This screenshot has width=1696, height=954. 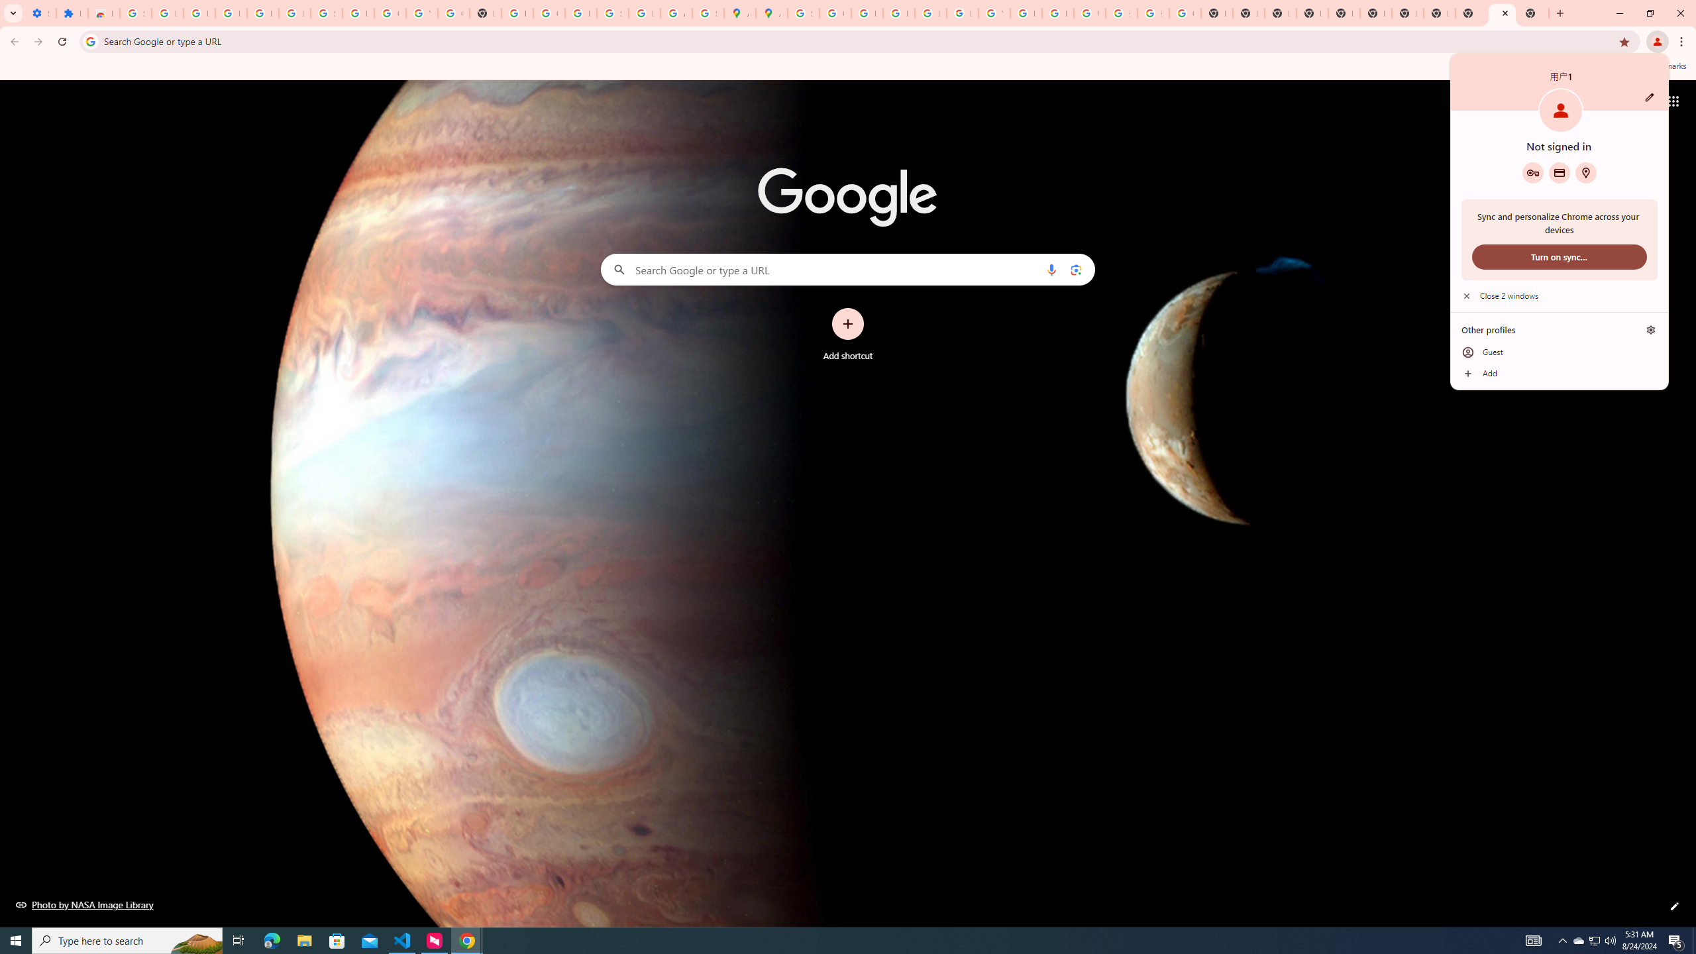 I want to click on Notification Chevron, so click(x=1562, y=941).